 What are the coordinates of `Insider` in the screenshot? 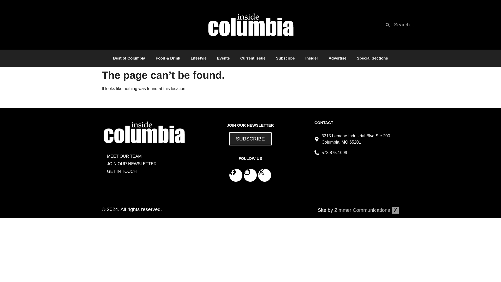 It's located at (312, 58).